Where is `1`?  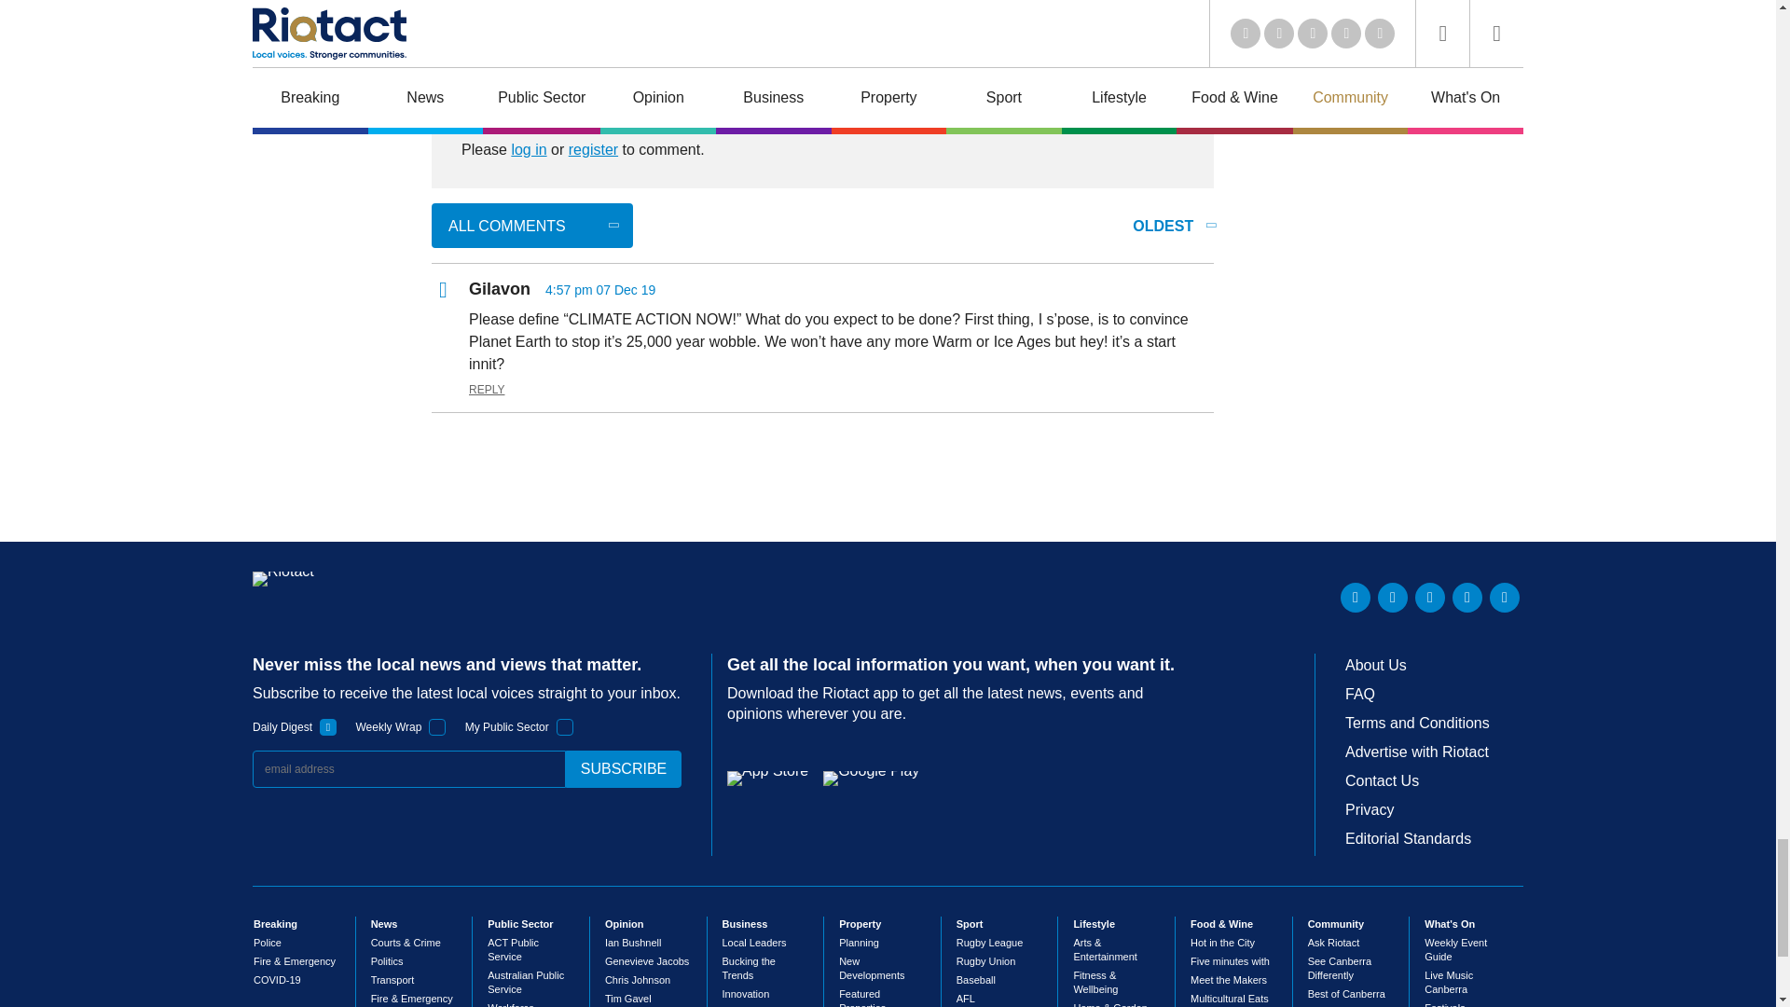
1 is located at coordinates (565, 727).